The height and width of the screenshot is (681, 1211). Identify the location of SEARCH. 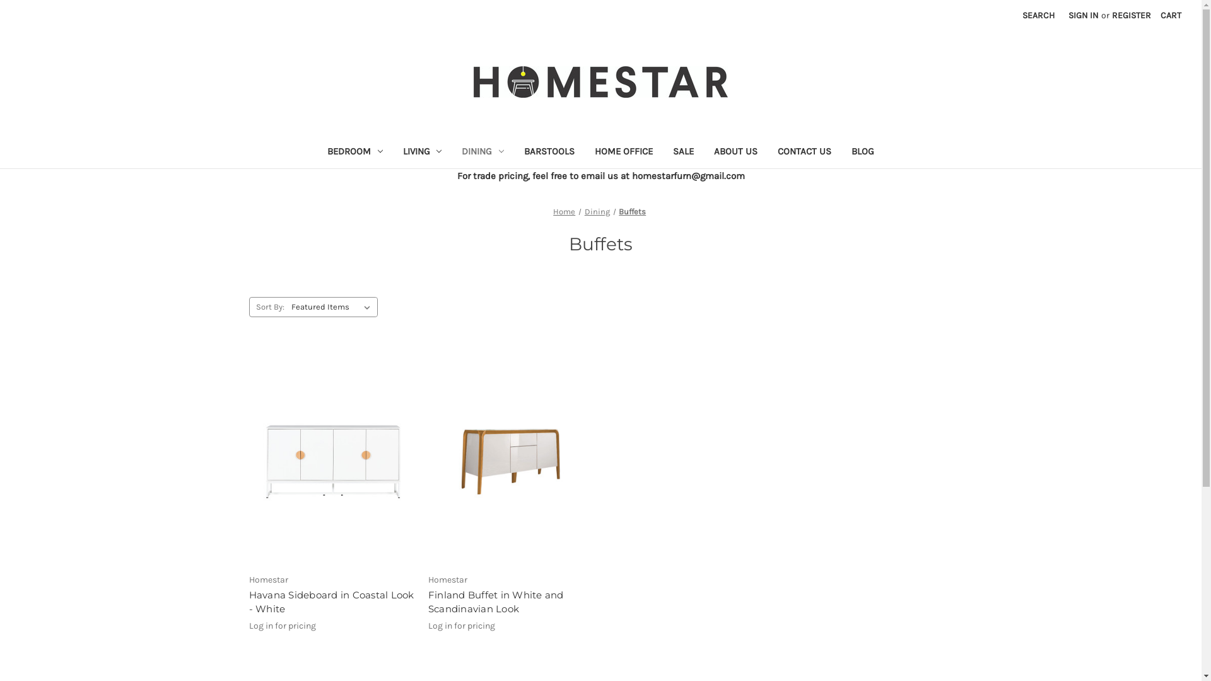
(1038, 15).